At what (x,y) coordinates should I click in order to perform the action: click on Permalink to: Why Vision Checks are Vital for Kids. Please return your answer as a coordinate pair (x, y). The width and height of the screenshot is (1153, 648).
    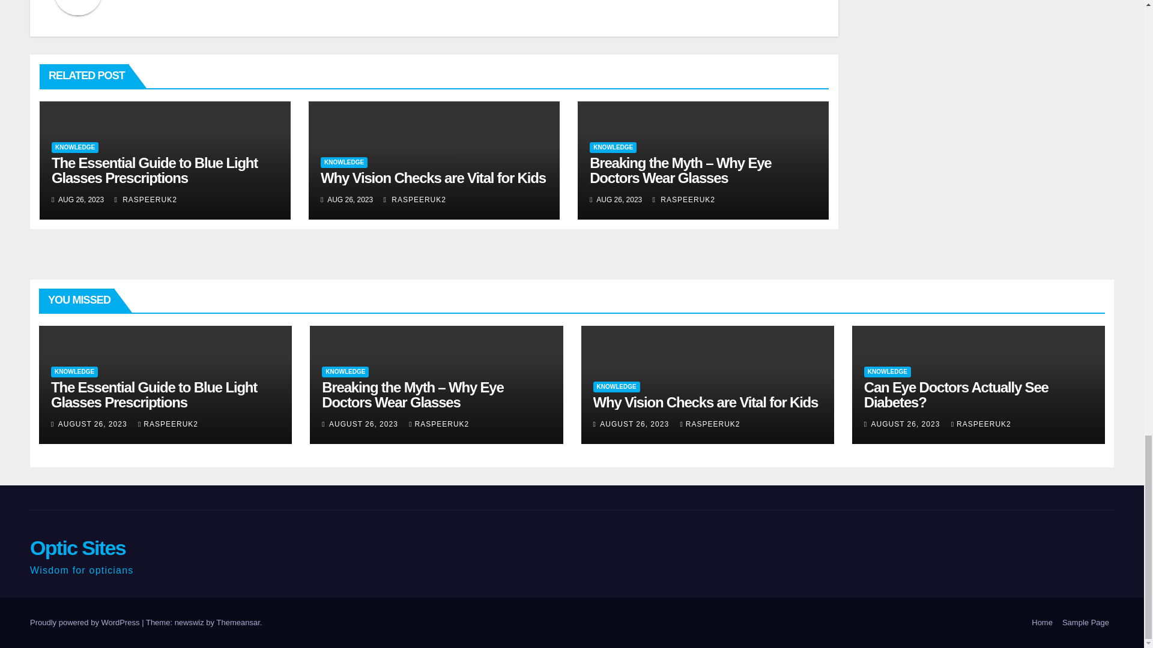
    Looking at the image, I should click on (432, 178).